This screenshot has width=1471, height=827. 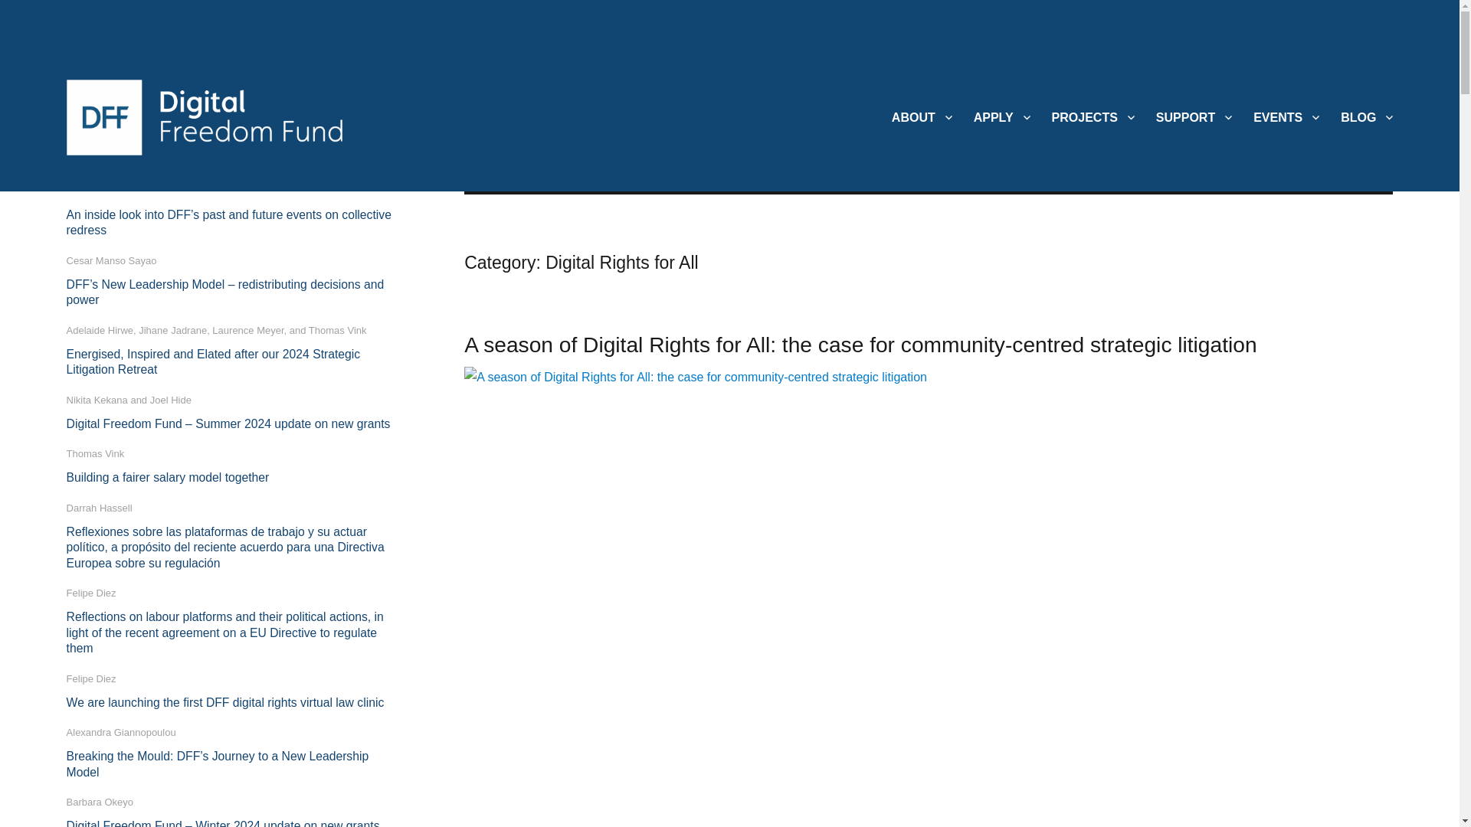 What do you see at coordinates (922, 116) in the screenshot?
I see `ABOUT` at bounding box center [922, 116].